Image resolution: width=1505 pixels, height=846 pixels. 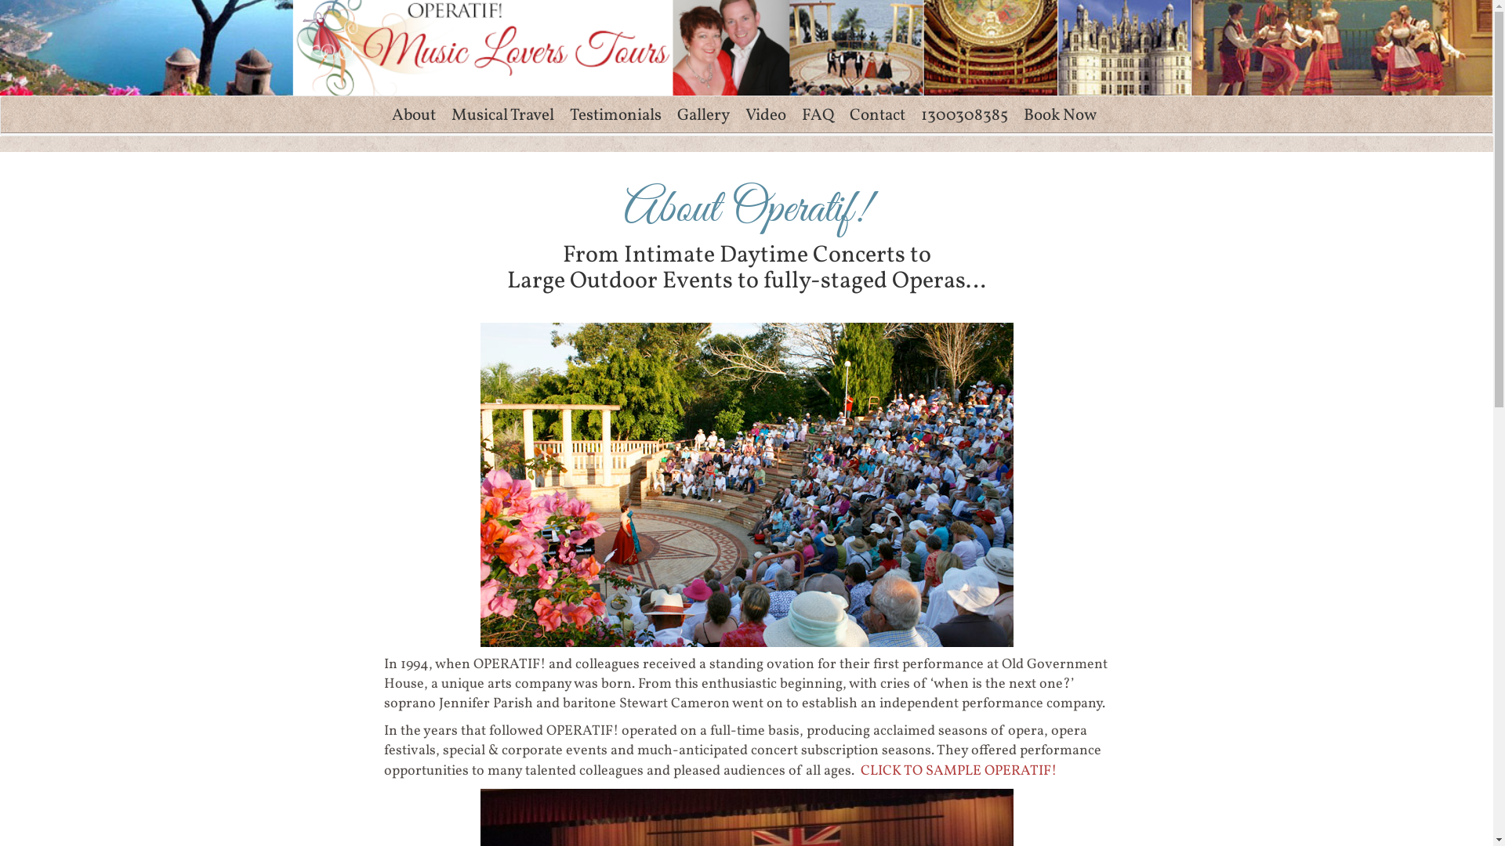 I want to click on Gallery, so click(x=704, y=116).